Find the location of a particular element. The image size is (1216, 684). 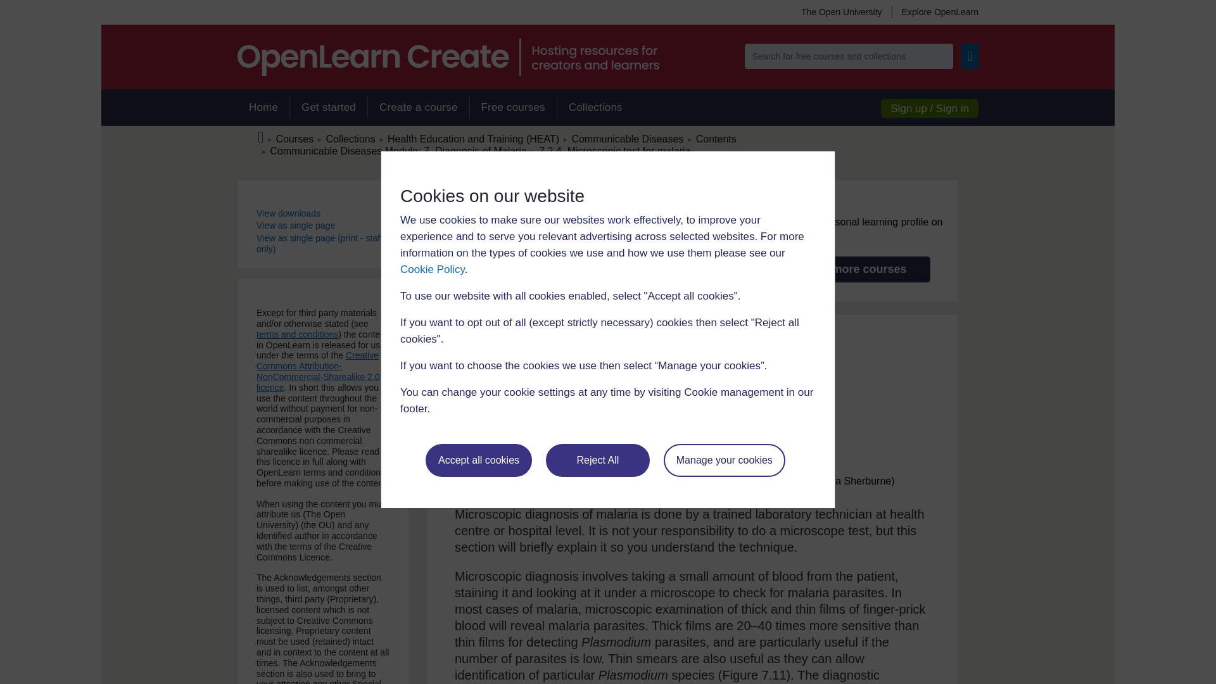

Search is located at coordinates (970, 56).